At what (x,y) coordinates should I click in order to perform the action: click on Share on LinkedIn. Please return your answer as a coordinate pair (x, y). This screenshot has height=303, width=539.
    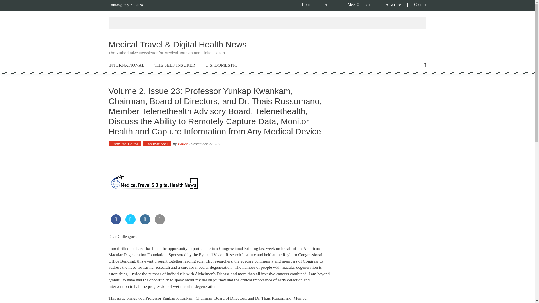
    Looking at the image, I should click on (145, 223).